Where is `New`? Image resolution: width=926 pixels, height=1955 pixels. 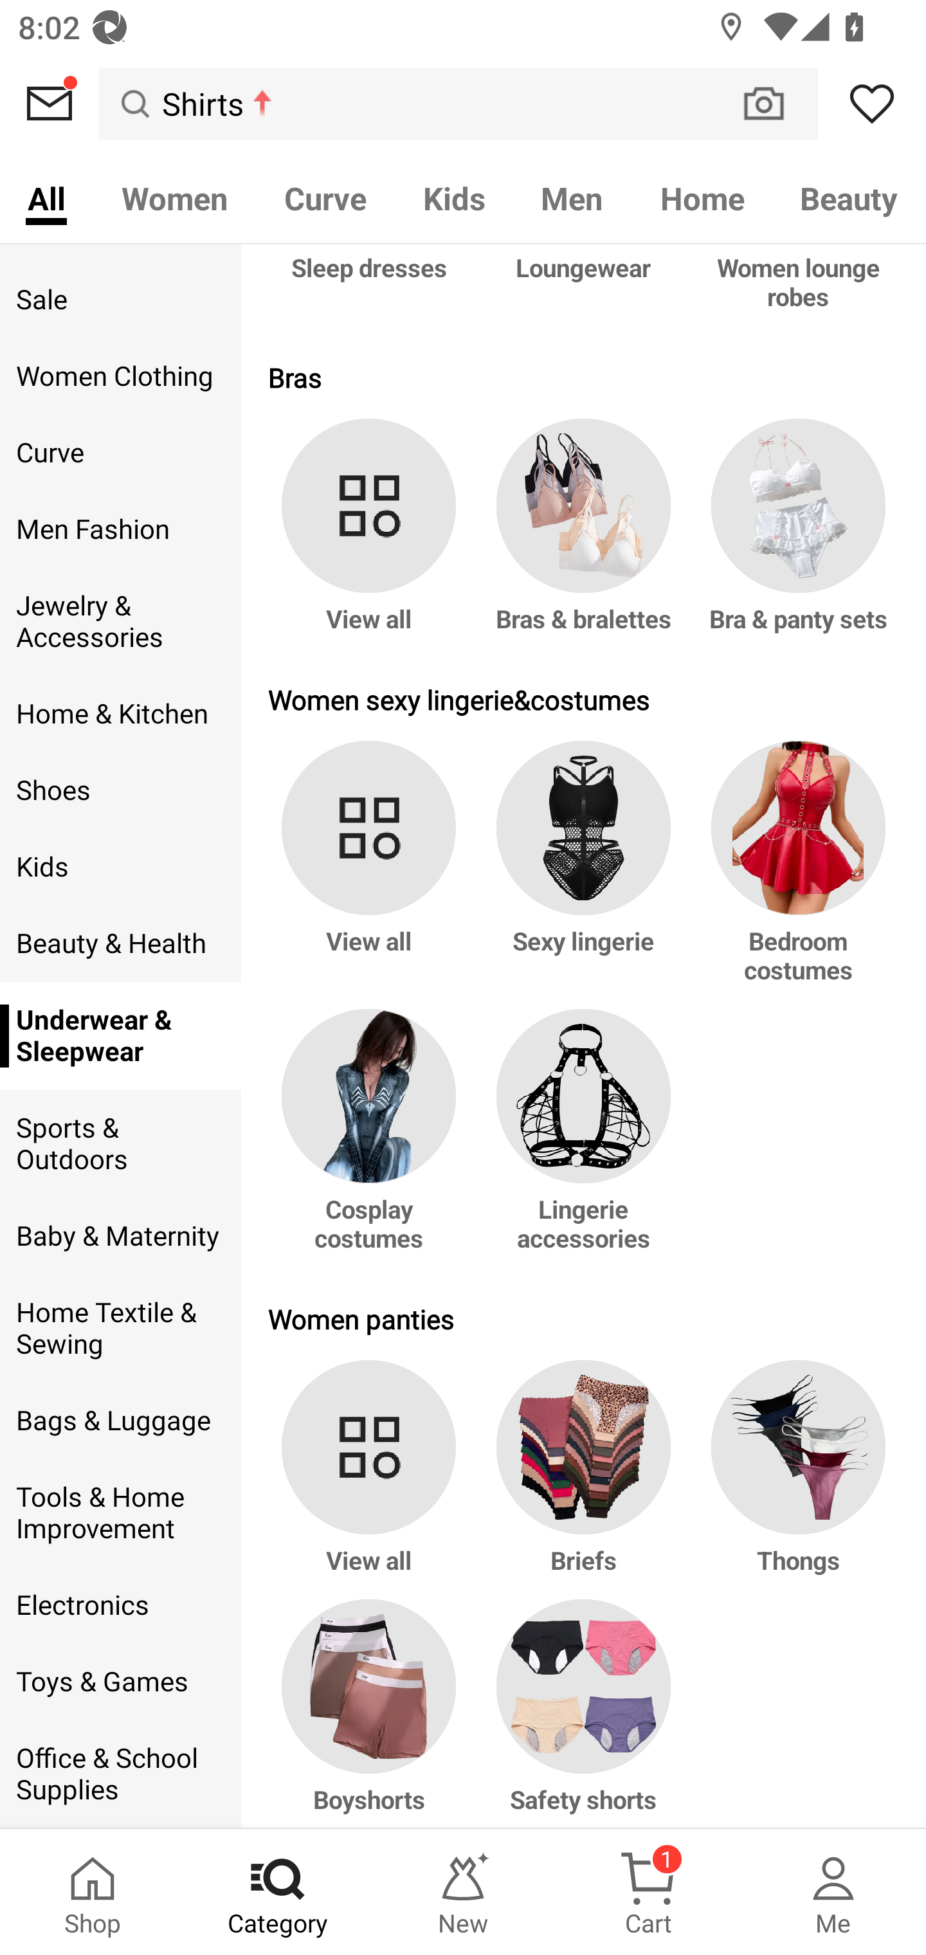
New is located at coordinates (463, 1892).